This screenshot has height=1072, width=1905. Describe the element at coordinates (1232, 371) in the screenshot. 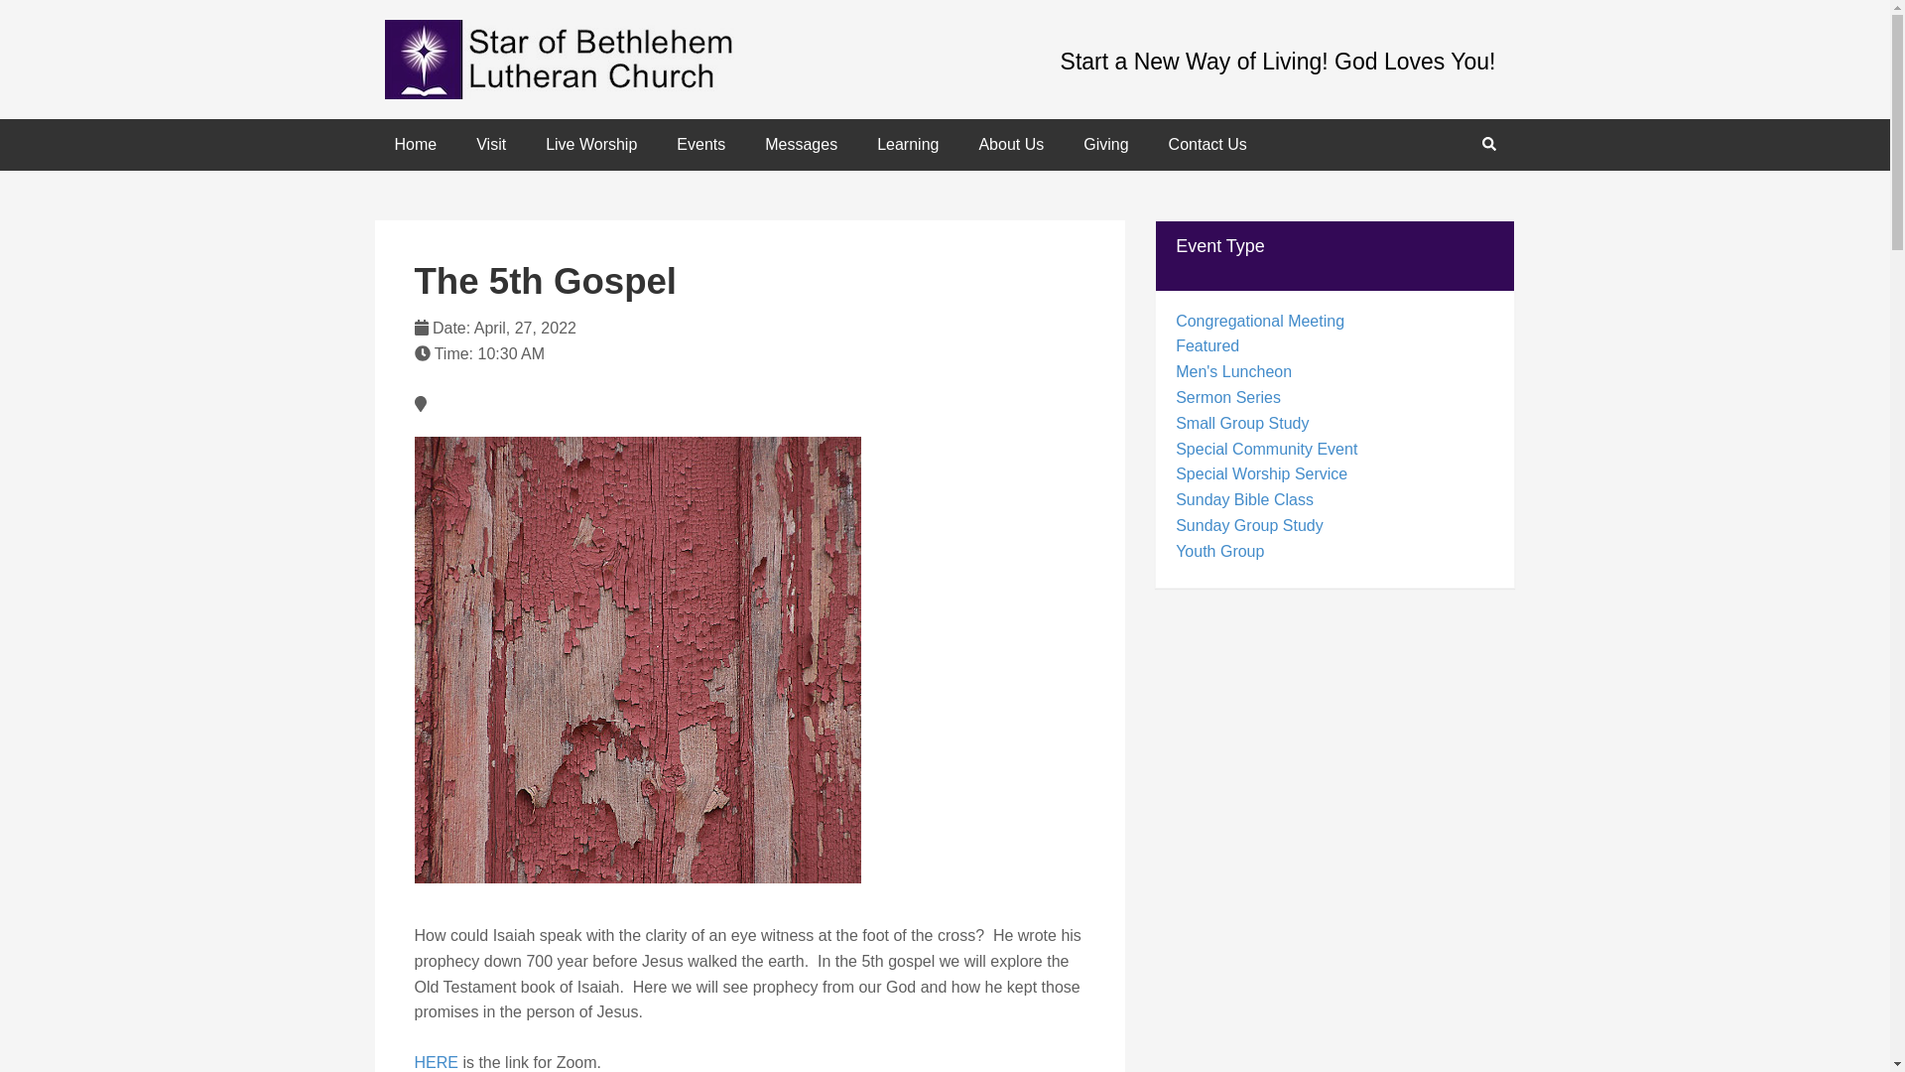

I see `Men's Luncheon` at that location.